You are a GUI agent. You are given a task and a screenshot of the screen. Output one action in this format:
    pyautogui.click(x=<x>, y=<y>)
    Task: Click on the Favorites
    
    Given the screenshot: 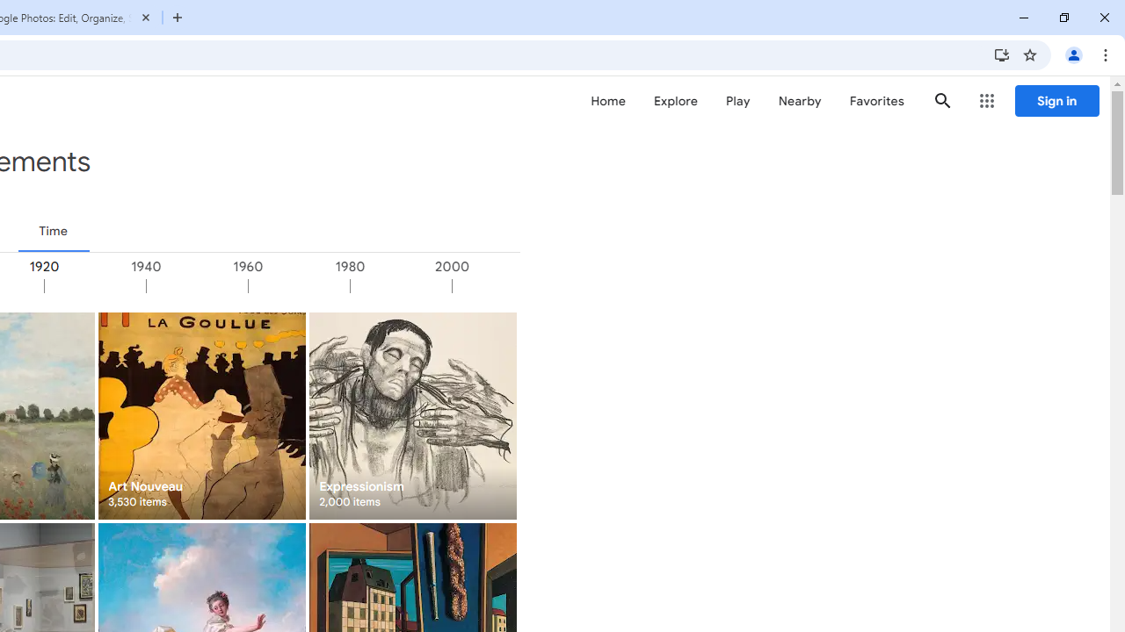 What is the action you would take?
    pyautogui.click(x=875, y=101)
    